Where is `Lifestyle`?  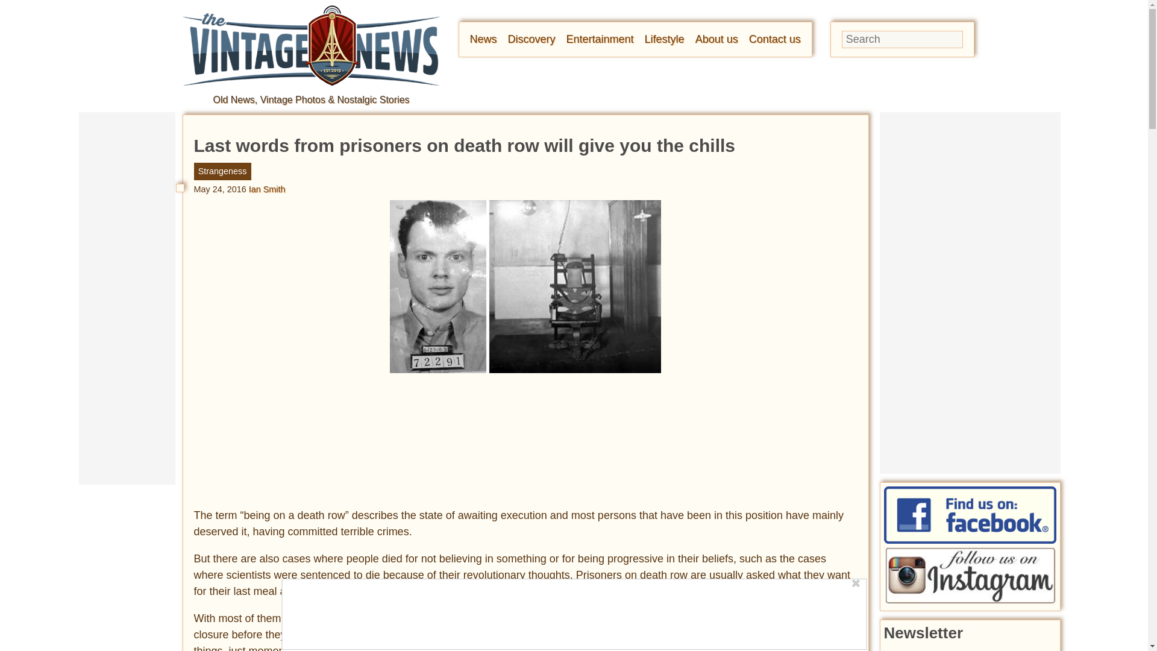 Lifestyle is located at coordinates (664, 39).